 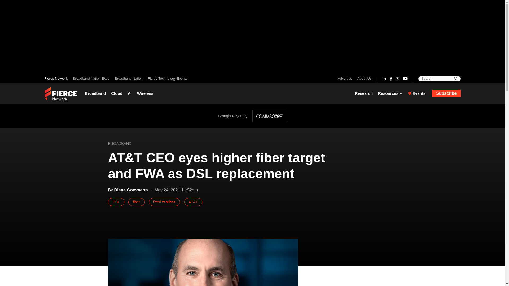 I want to click on AI, so click(x=130, y=93).